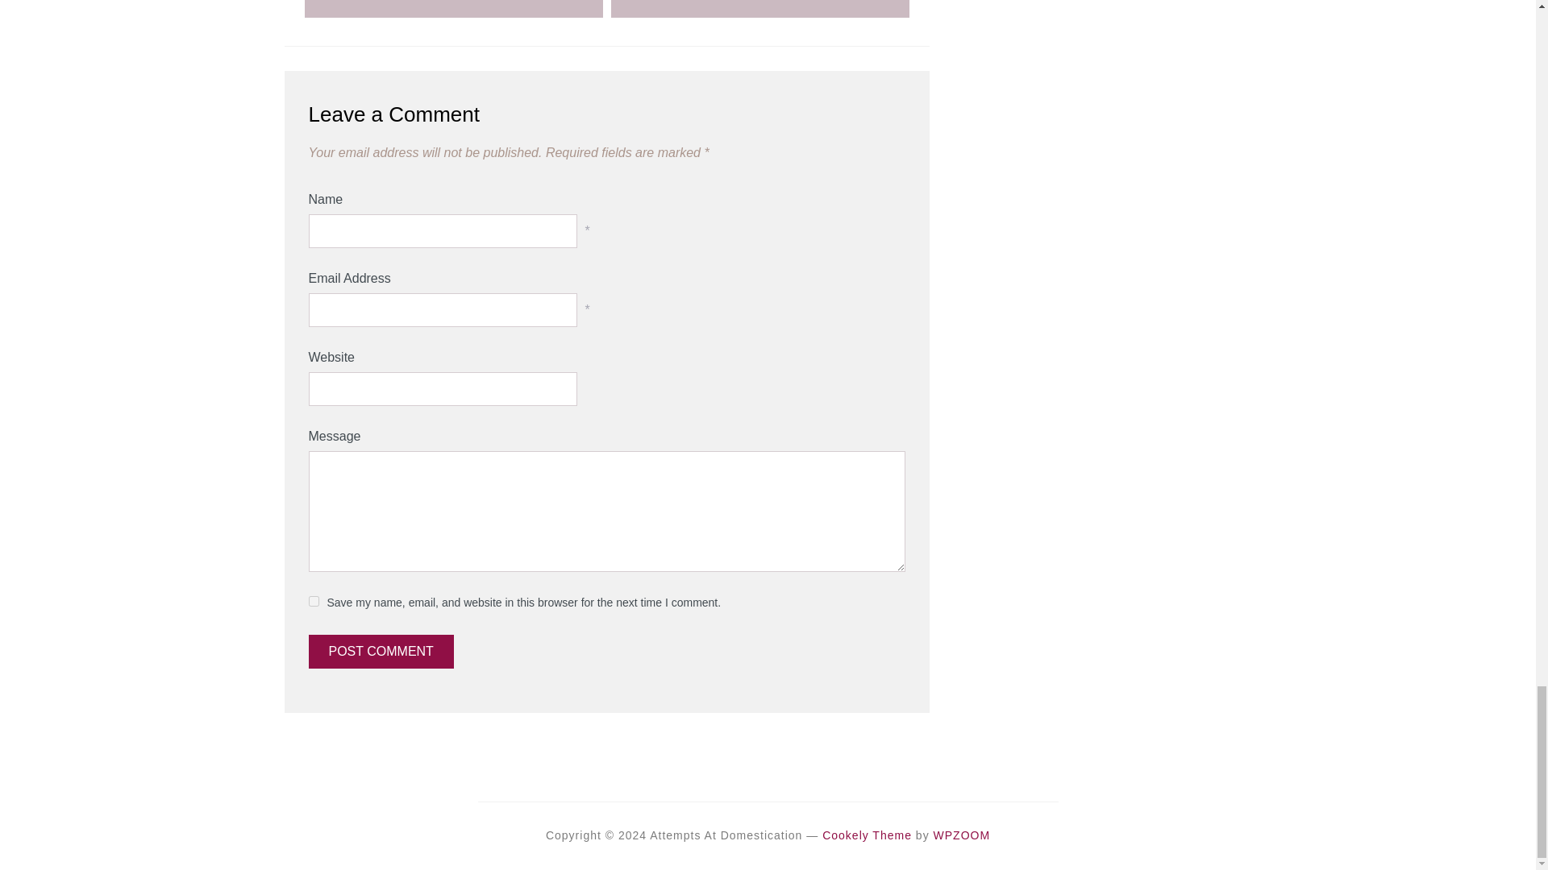  What do you see at coordinates (313, 601) in the screenshot?
I see `yes` at bounding box center [313, 601].